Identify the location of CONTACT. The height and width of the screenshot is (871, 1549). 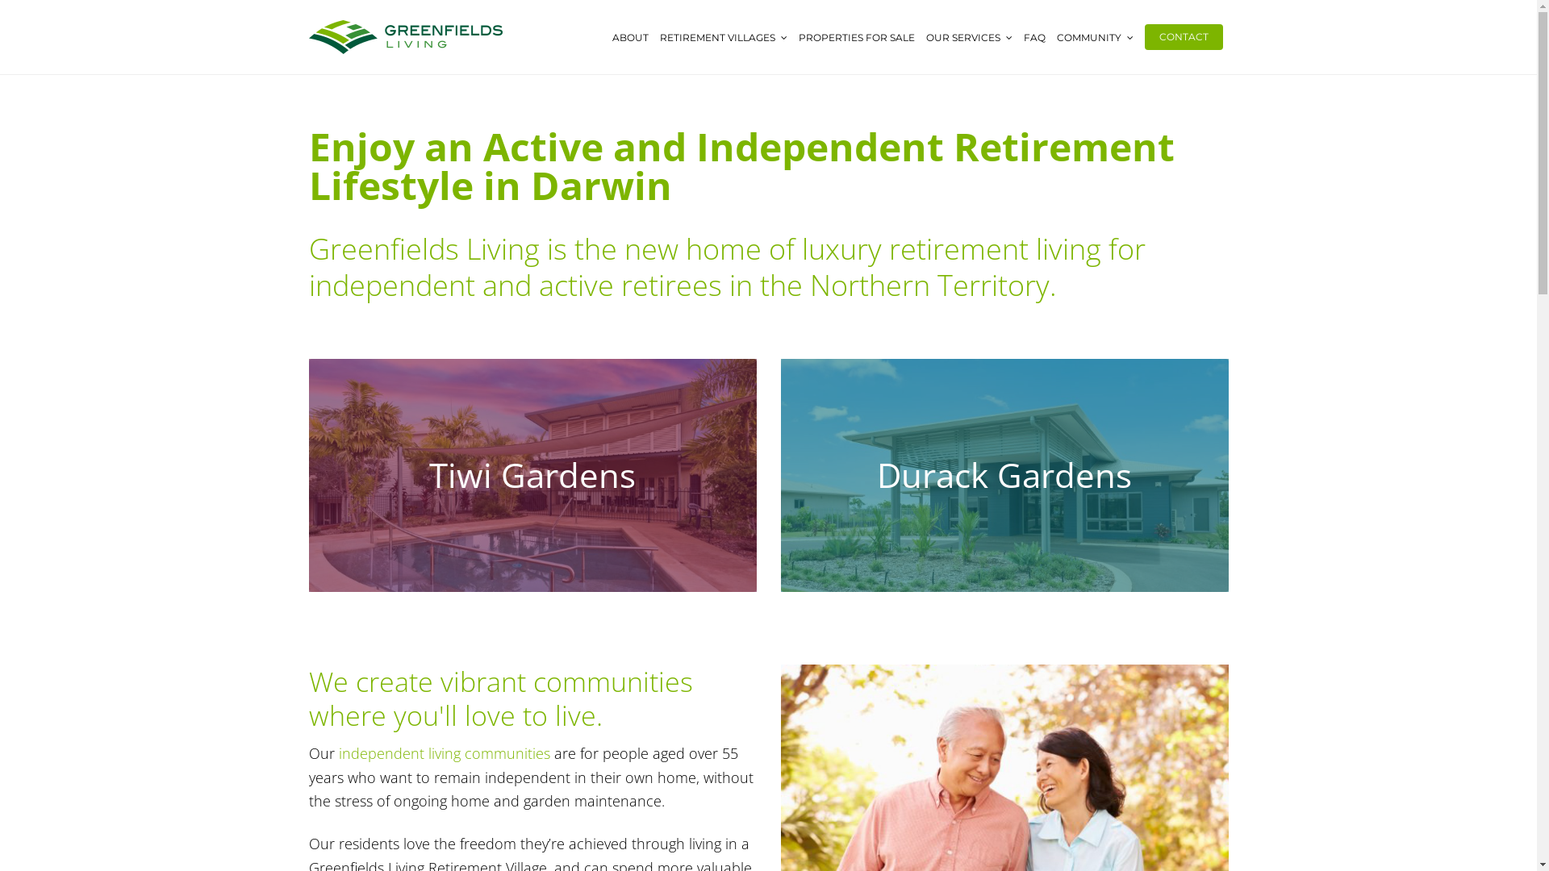
(1184, 37).